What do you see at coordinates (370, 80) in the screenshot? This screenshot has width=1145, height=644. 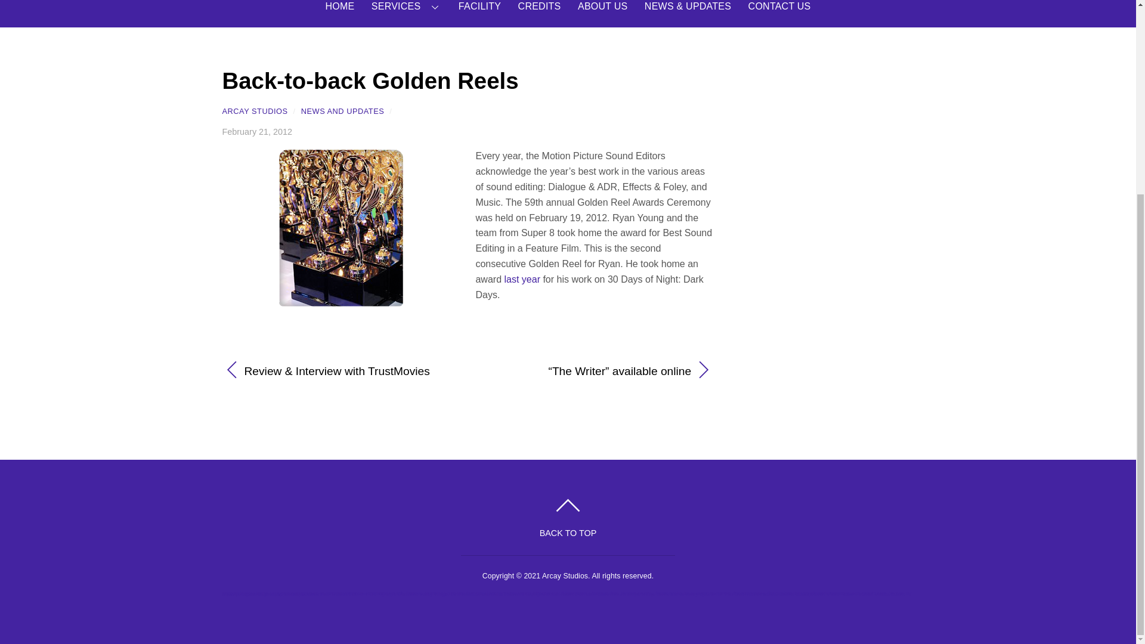 I see `Back-to-back Golden Reels` at bounding box center [370, 80].